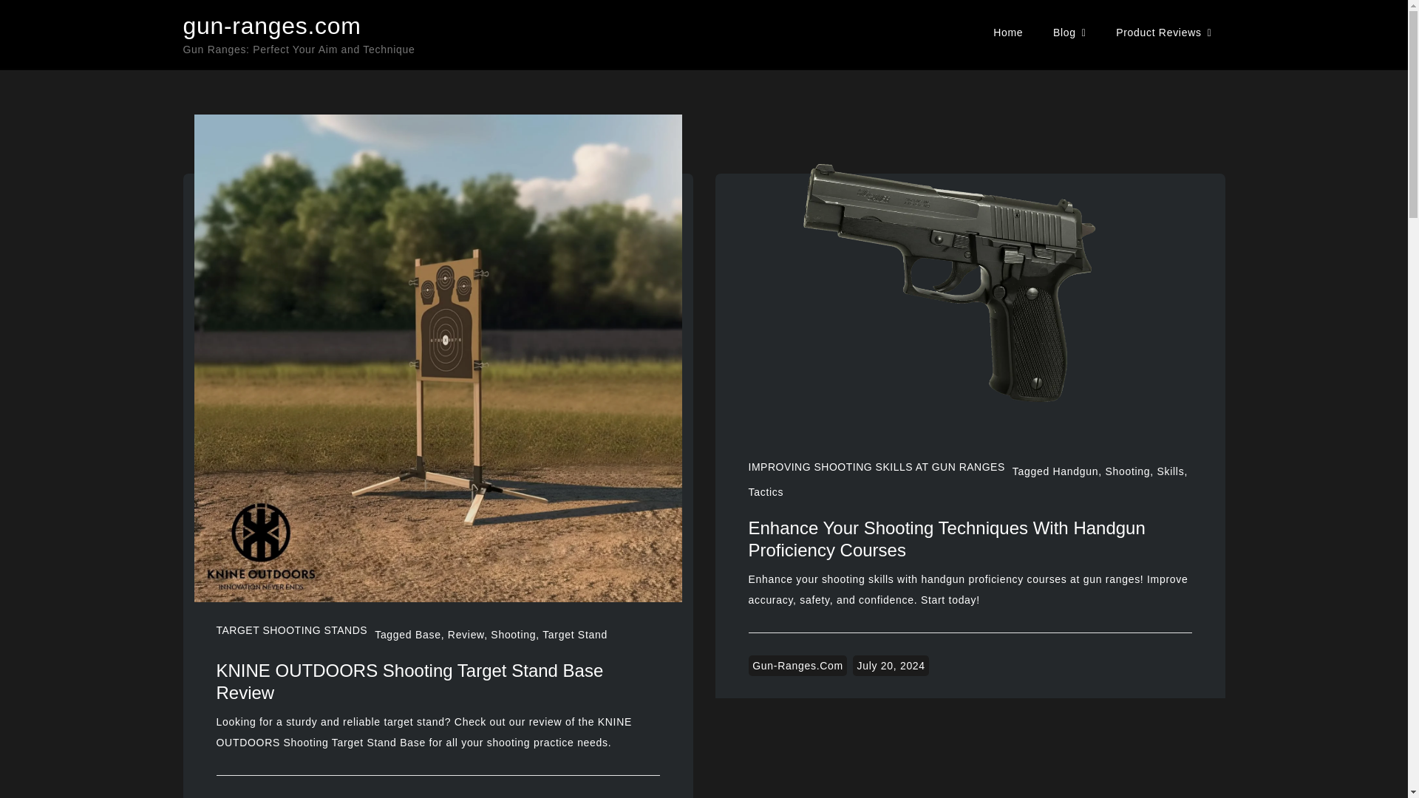 The image size is (1419, 798). What do you see at coordinates (1163, 33) in the screenshot?
I see `Product Reviews` at bounding box center [1163, 33].